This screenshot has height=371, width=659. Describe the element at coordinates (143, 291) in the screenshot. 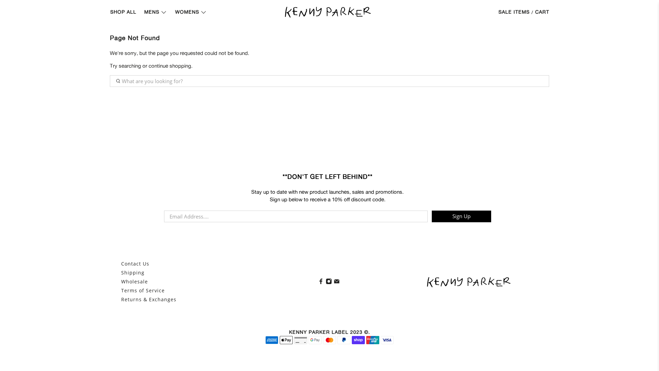

I see `Terms of Service` at that location.